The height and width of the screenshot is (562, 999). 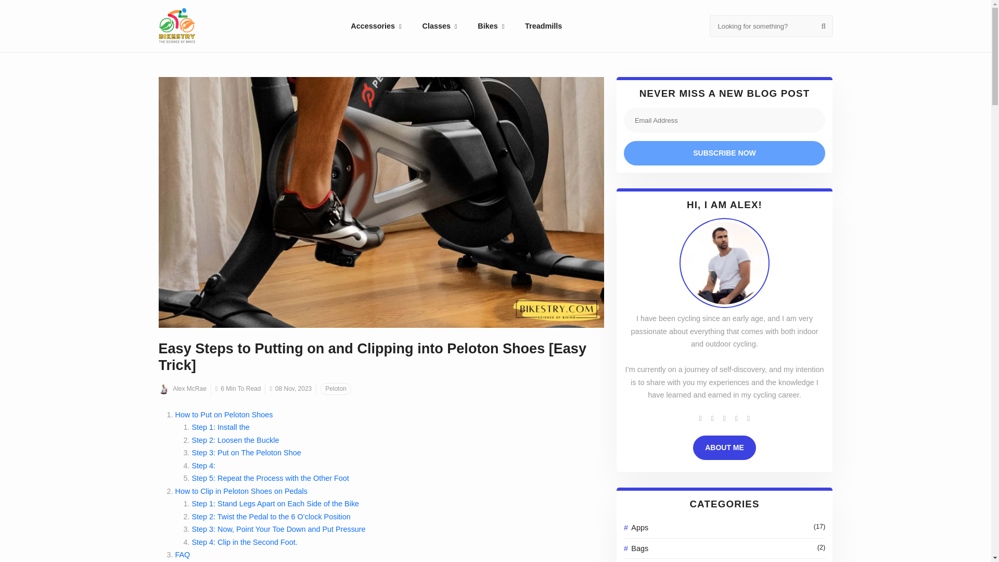 What do you see at coordinates (220, 427) in the screenshot?
I see `Step 1: Install the` at bounding box center [220, 427].